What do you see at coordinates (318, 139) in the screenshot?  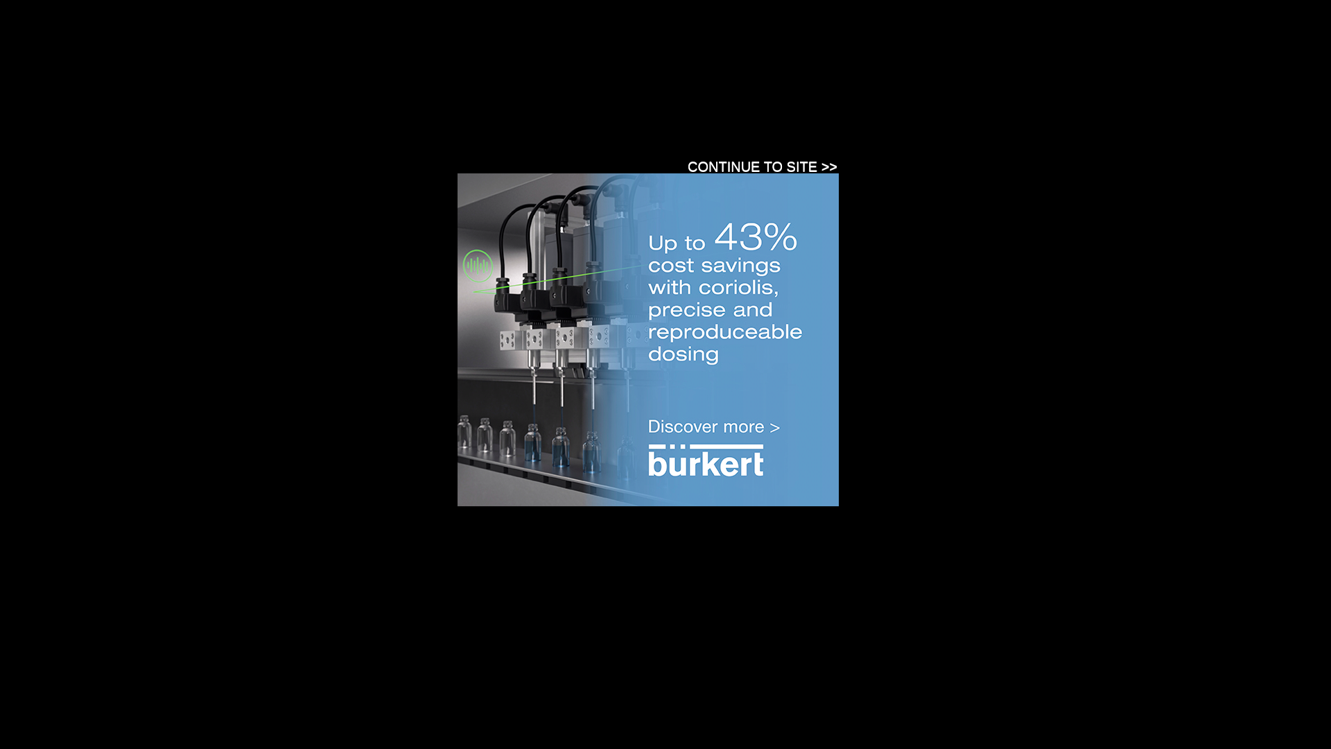 I see `Instrumentation` at bounding box center [318, 139].